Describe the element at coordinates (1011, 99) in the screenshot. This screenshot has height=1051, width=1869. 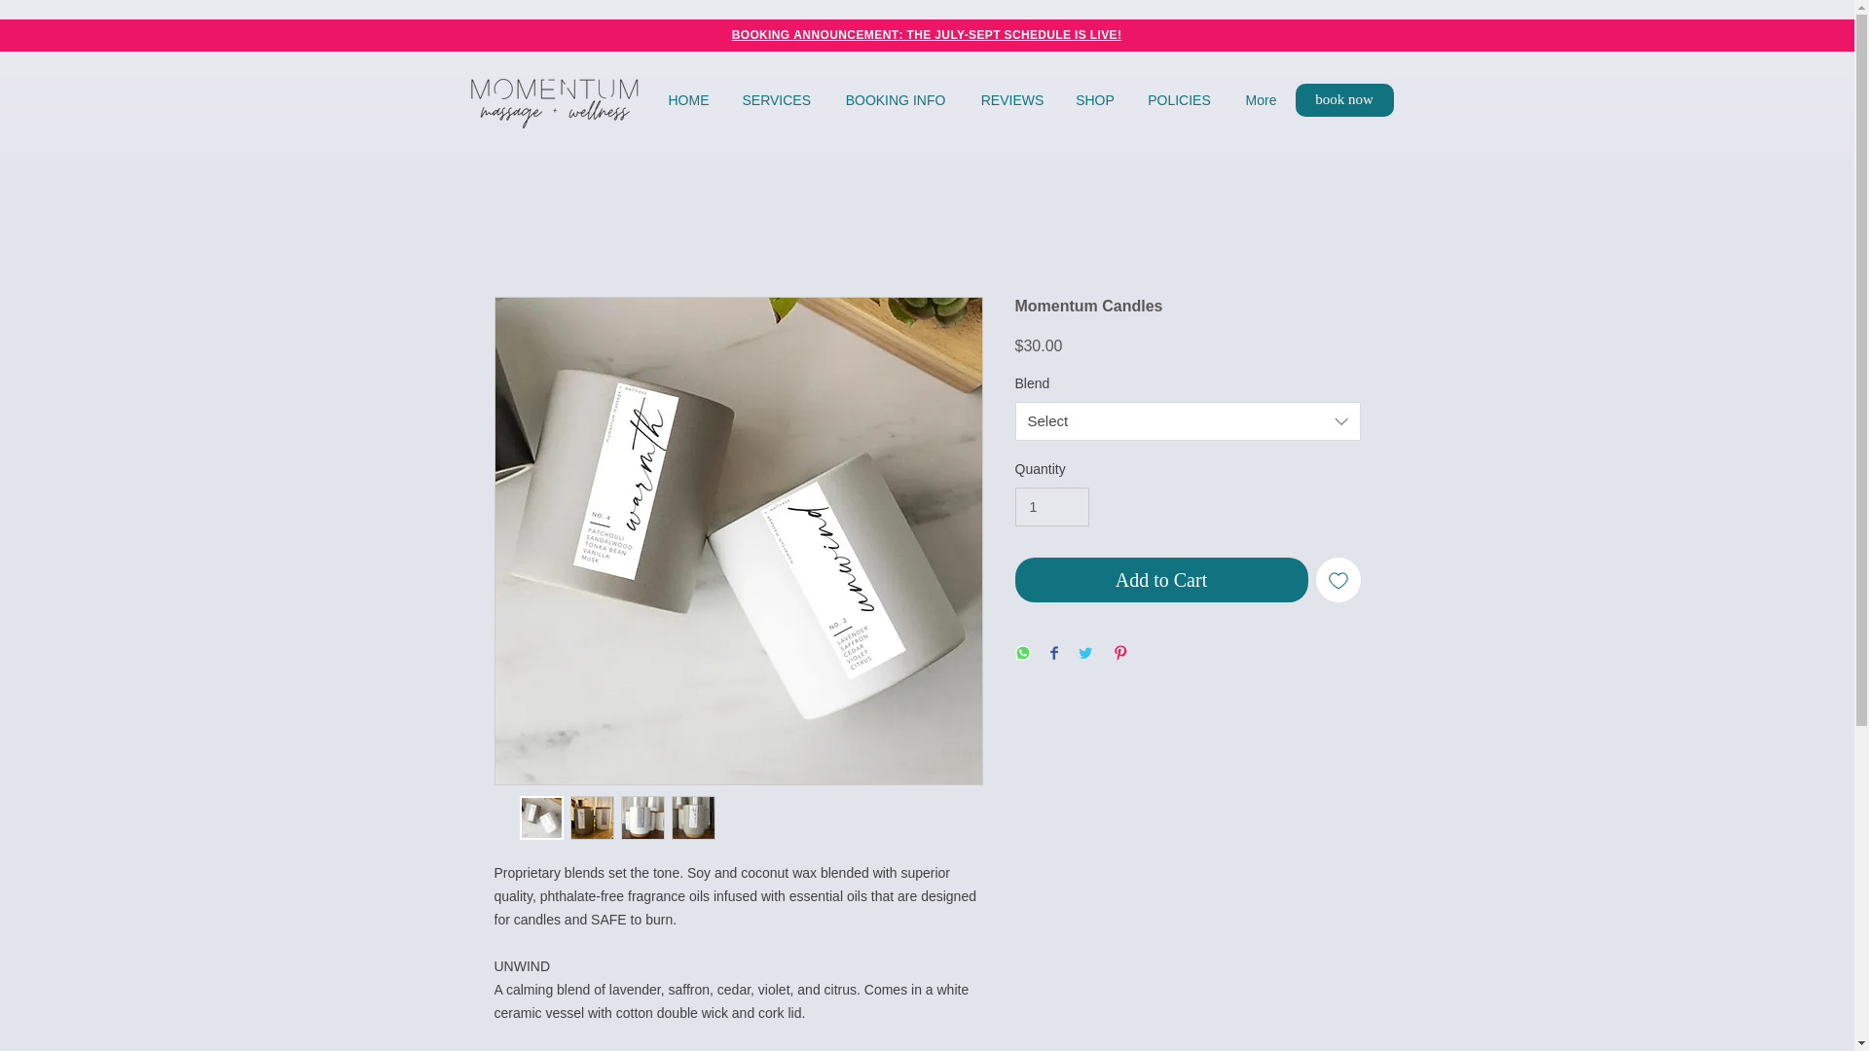
I see `REVIEWS` at that location.